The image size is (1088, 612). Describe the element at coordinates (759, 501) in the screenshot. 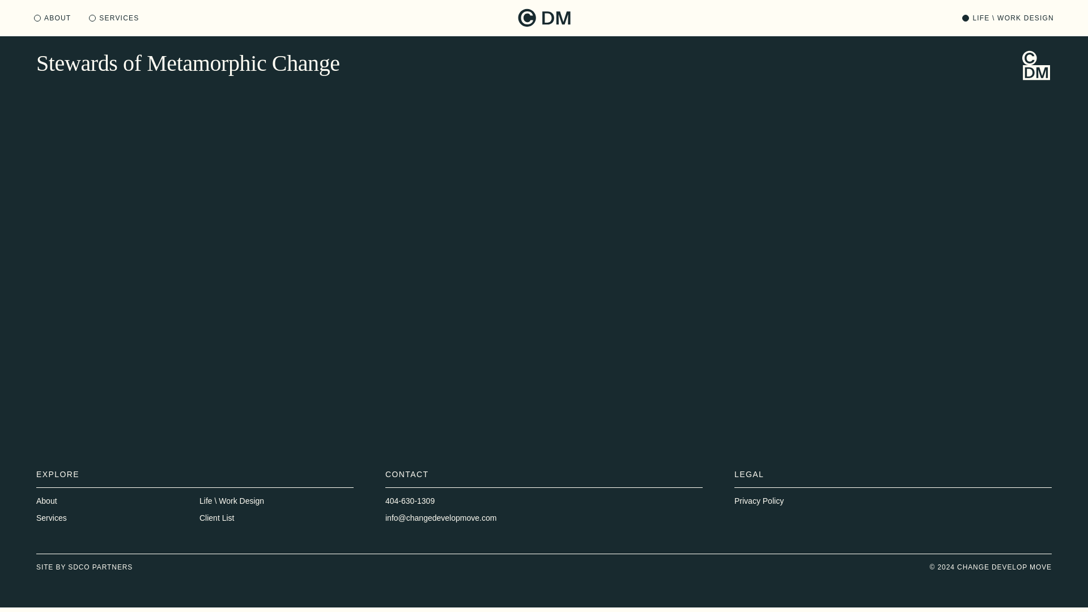

I see `Privacy Policy` at that location.